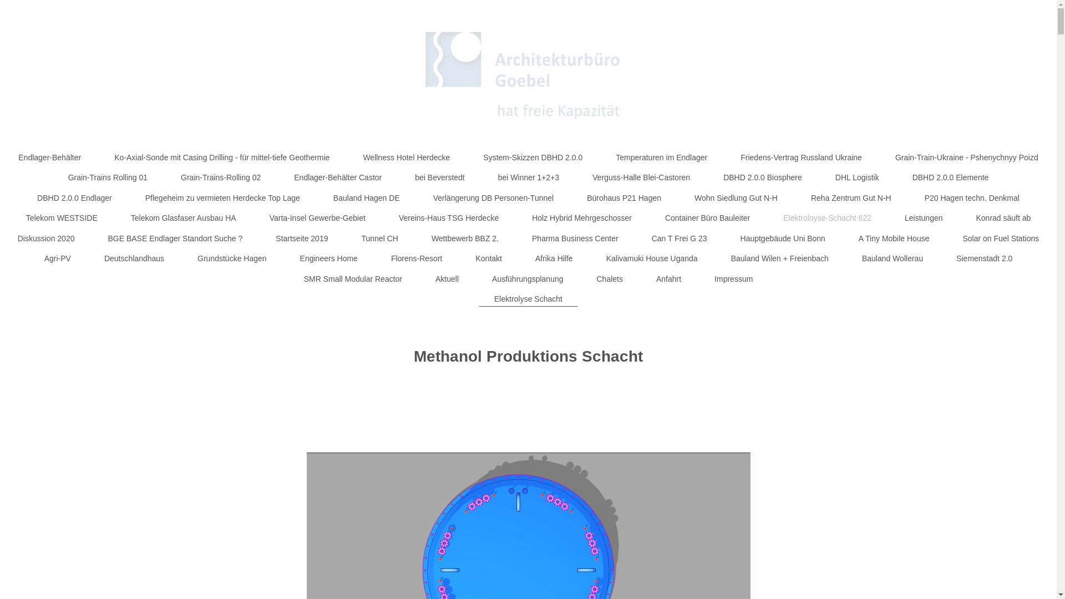 The image size is (1065, 599). Describe the element at coordinates (984, 258) in the screenshot. I see `Siemenstadt 2.0` at that location.